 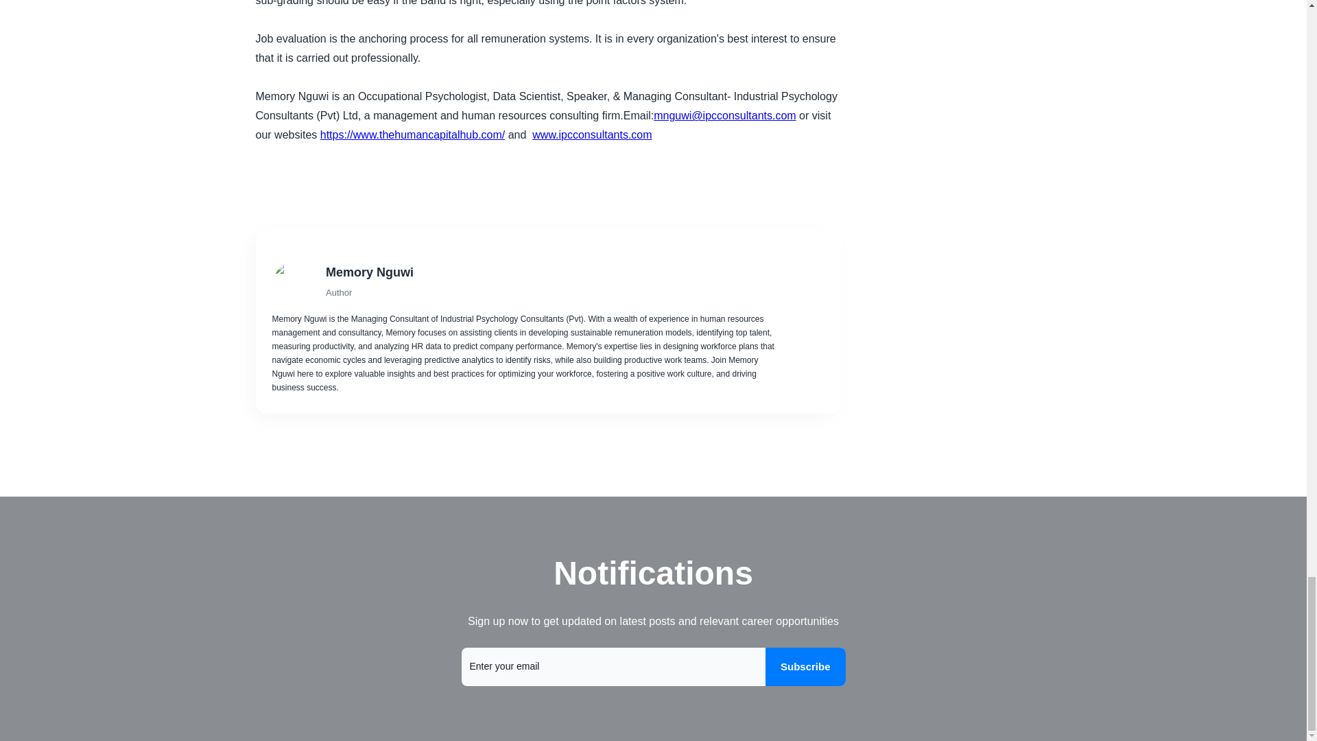 I want to click on www.ipcconsultants.com, so click(x=591, y=134).